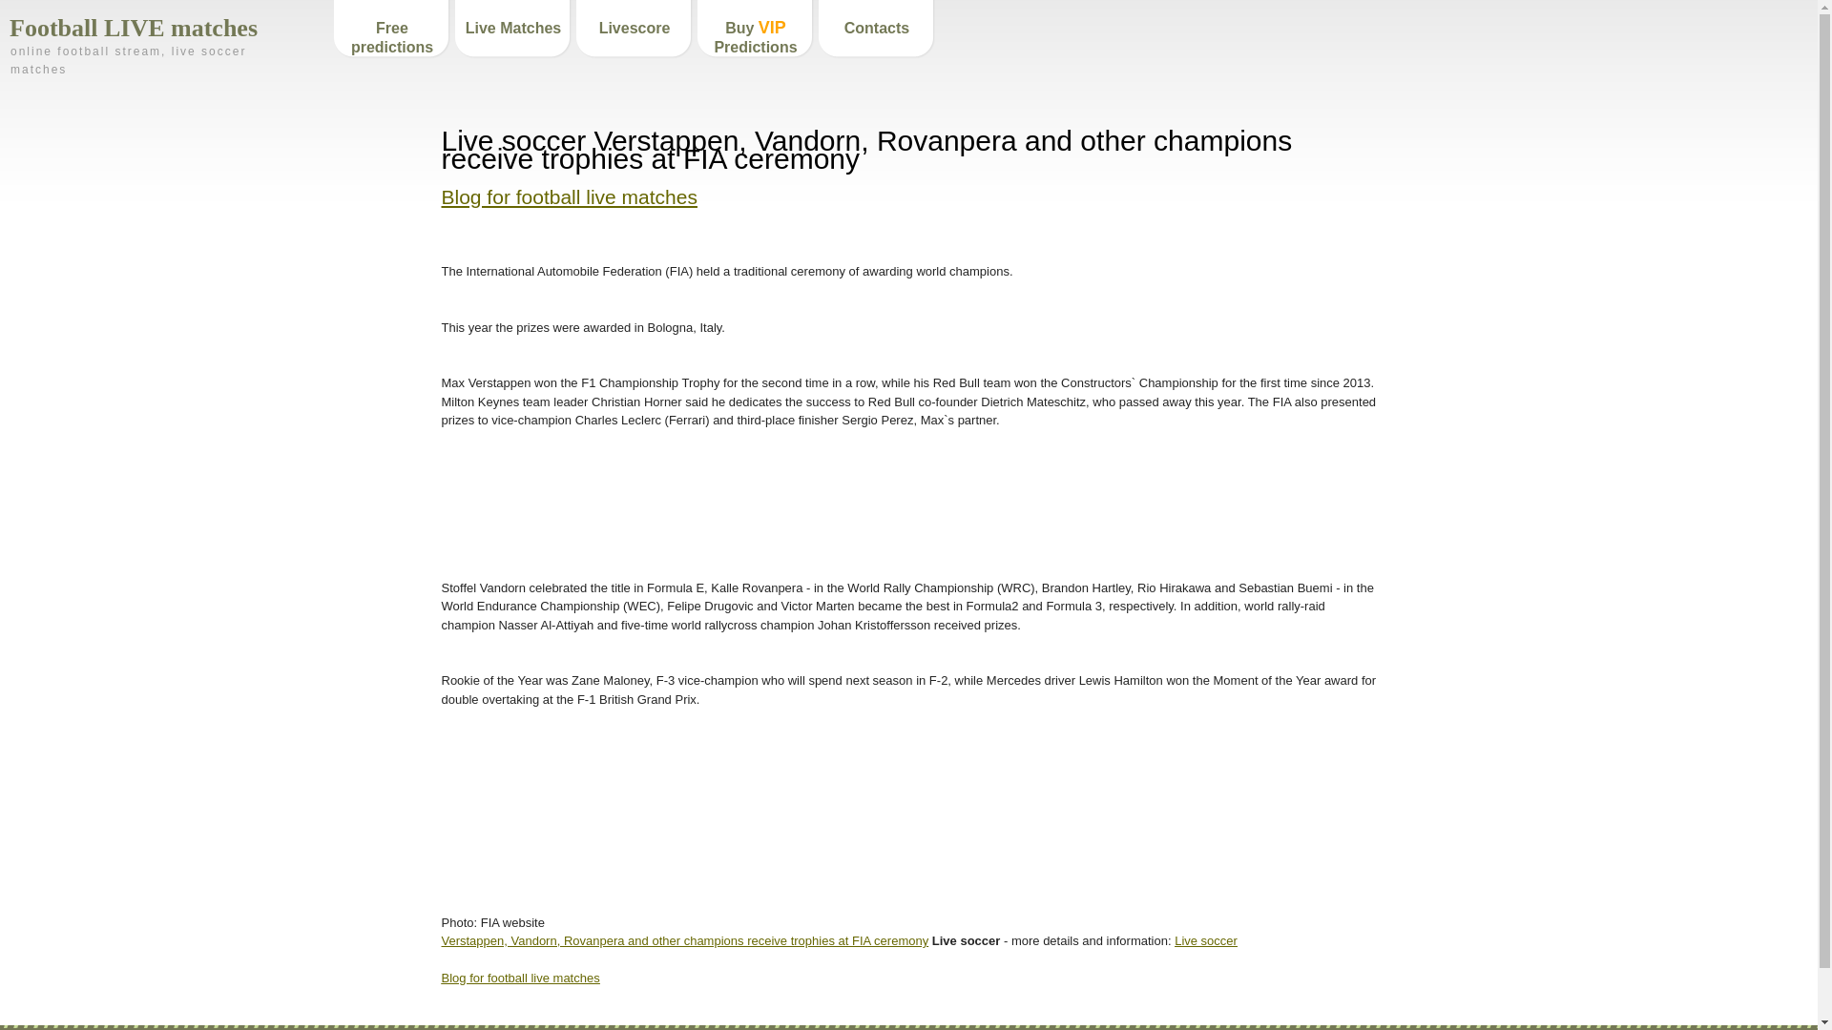 The height and width of the screenshot is (1030, 1832). What do you see at coordinates (392, 30) in the screenshot?
I see `Free predictions` at bounding box center [392, 30].